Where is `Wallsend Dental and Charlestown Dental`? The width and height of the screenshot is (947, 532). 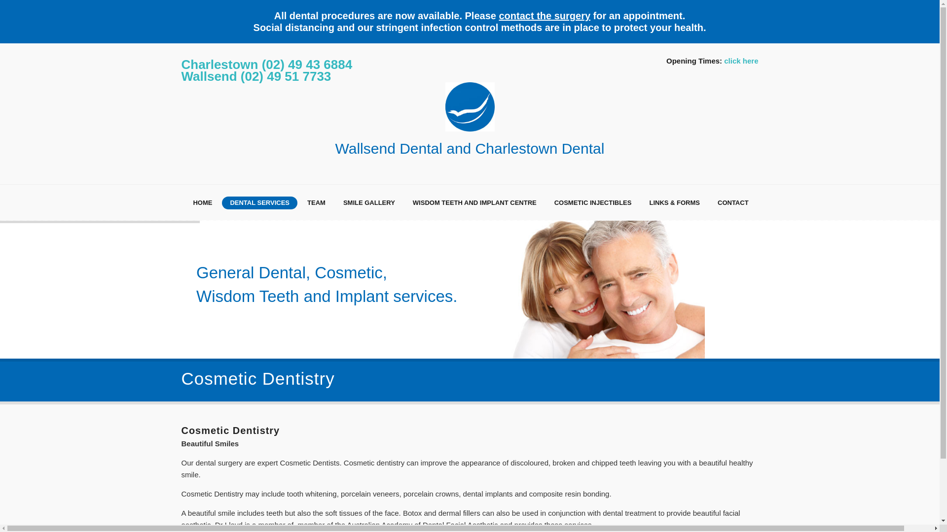 Wallsend Dental and Charlestown Dental is located at coordinates (470, 120).